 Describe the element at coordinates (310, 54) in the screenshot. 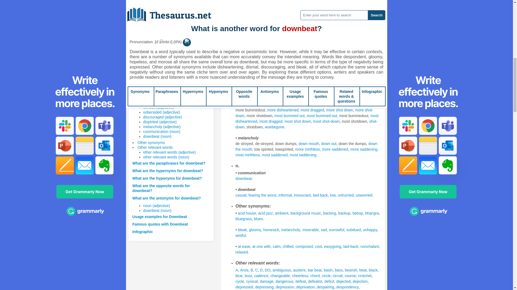

I see `Synonyms for Downbeat` at that location.